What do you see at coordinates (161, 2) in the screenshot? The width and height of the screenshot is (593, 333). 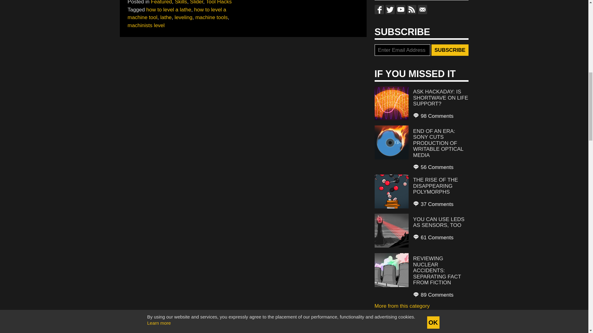 I see `Featured` at bounding box center [161, 2].